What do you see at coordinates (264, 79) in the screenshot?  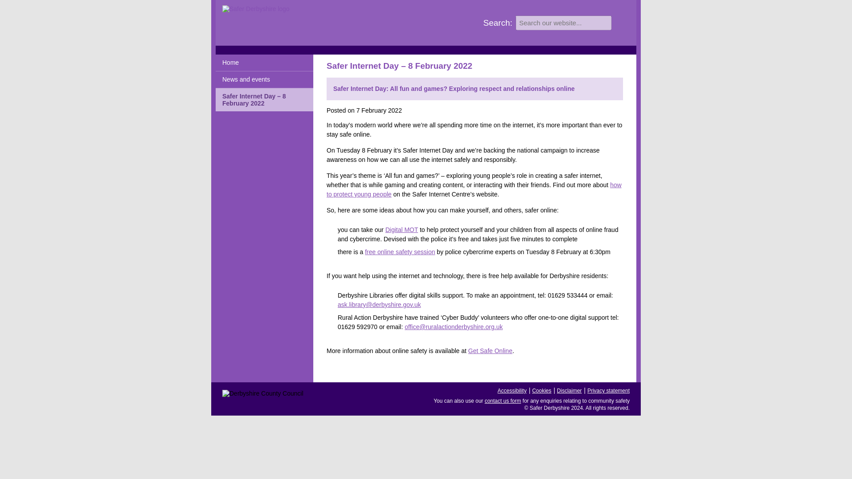 I see `News and events` at bounding box center [264, 79].